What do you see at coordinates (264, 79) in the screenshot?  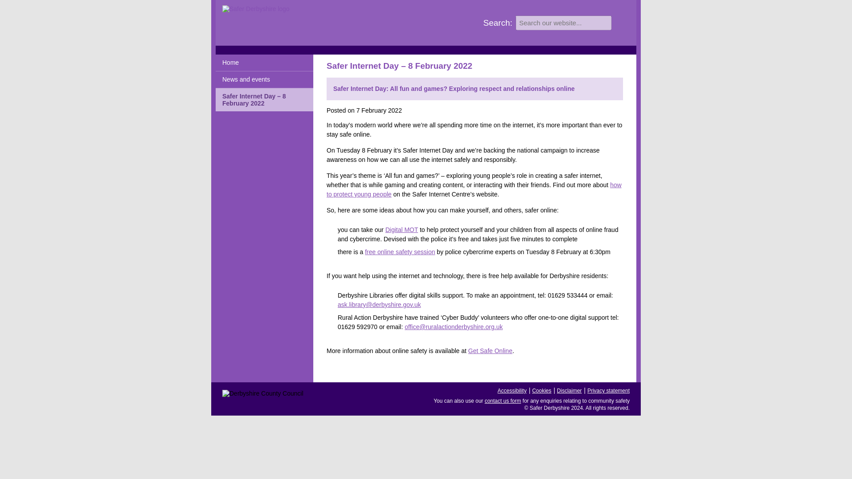 I see `News and events` at bounding box center [264, 79].